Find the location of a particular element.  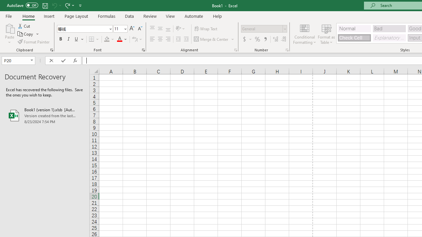

Quick Access Toolbar is located at coordinates (45, 5).